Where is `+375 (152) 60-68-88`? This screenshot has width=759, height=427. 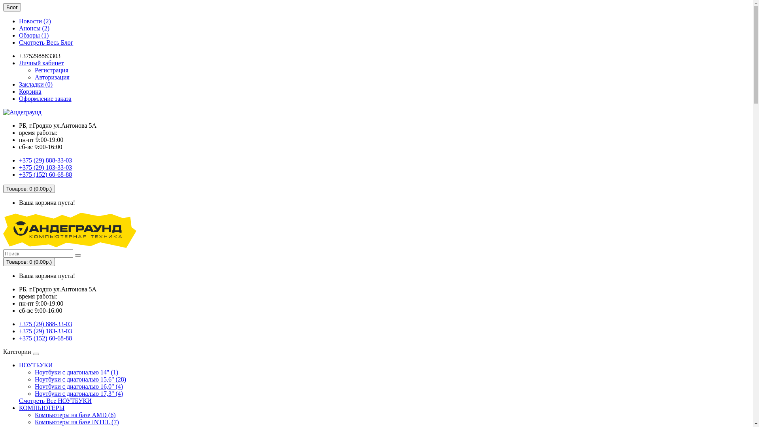 +375 (152) 60-68-88 is located at coordinates (45, 338).